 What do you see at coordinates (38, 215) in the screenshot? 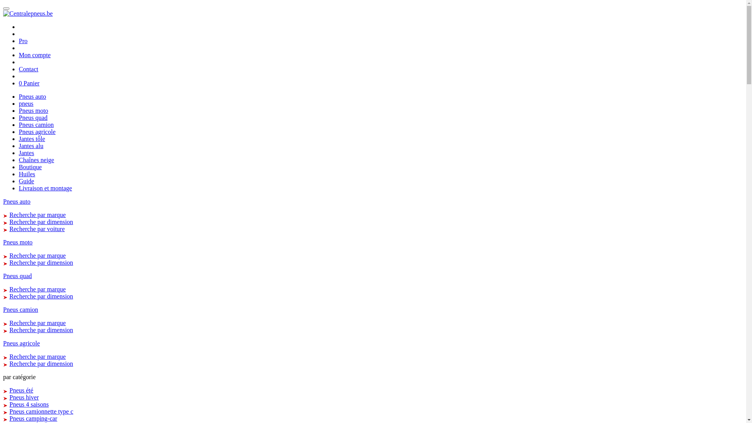
I see `Recherche par marque` at bounding box center [38, 215].